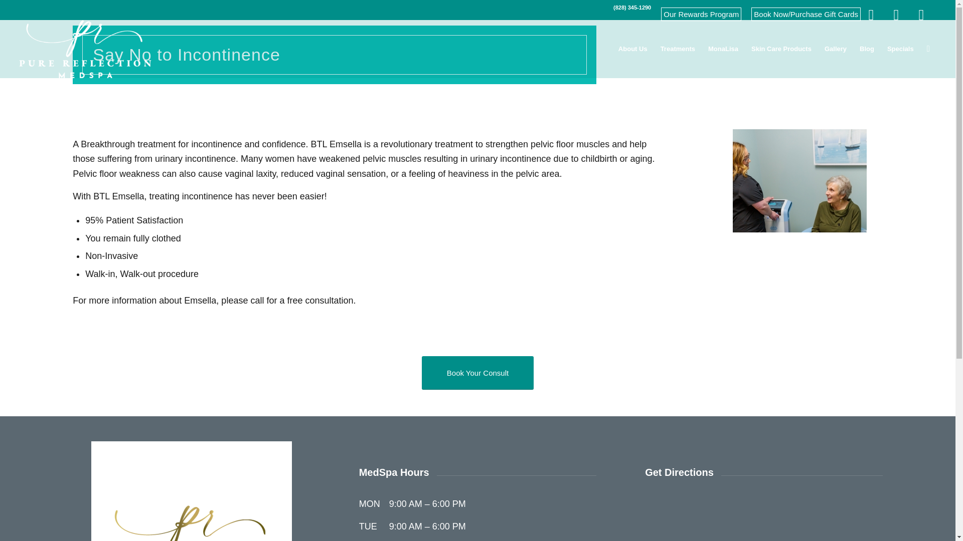  I want to click on MonaLisa, so click(723, 49).